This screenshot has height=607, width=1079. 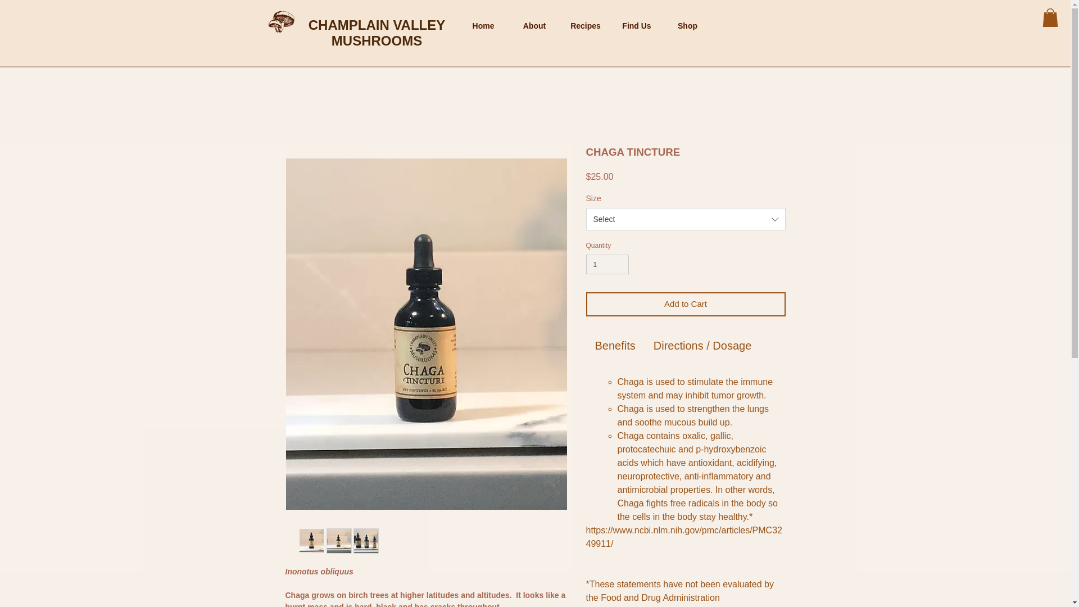 I want to click on 1, so click(x=607, y=264).